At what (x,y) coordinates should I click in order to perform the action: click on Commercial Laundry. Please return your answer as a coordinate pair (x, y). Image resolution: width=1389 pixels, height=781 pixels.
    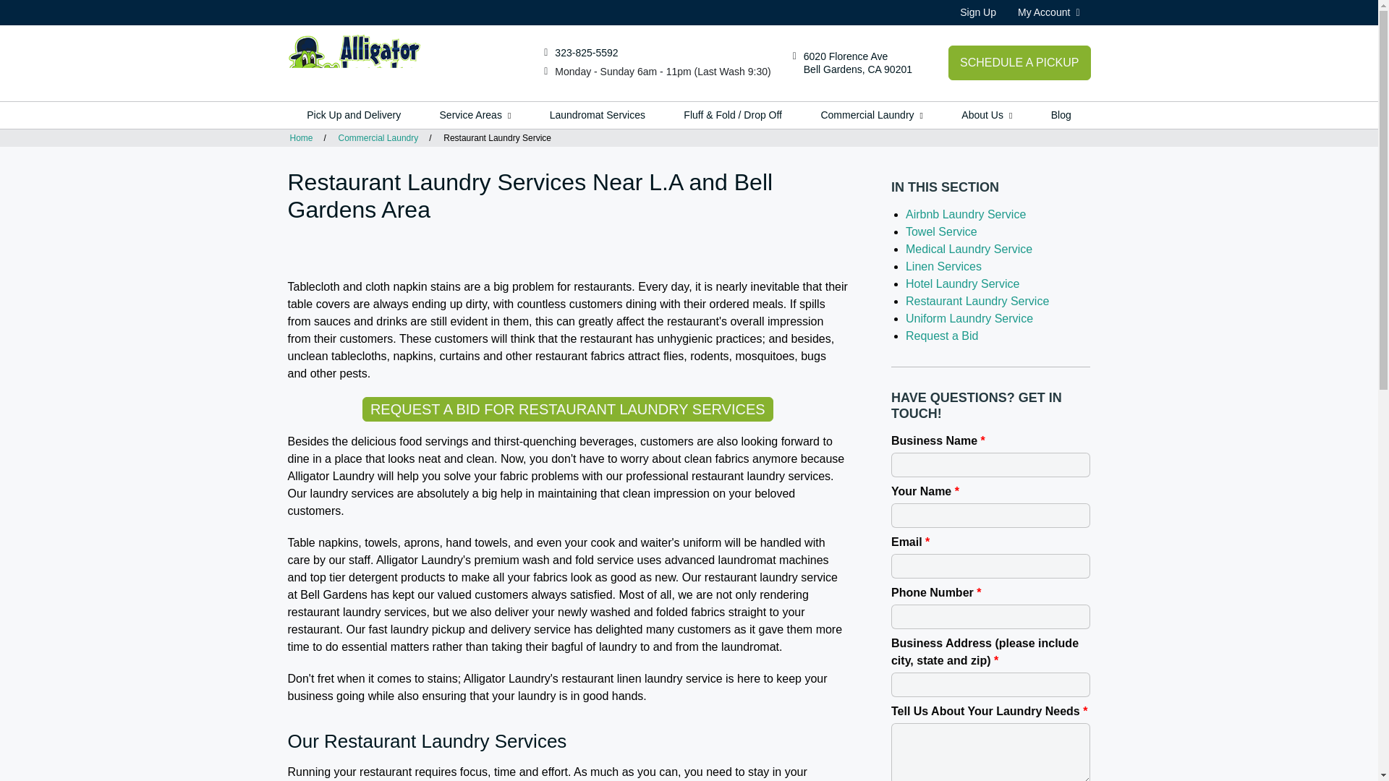
    Looking at the image, I should click on (586, 52).